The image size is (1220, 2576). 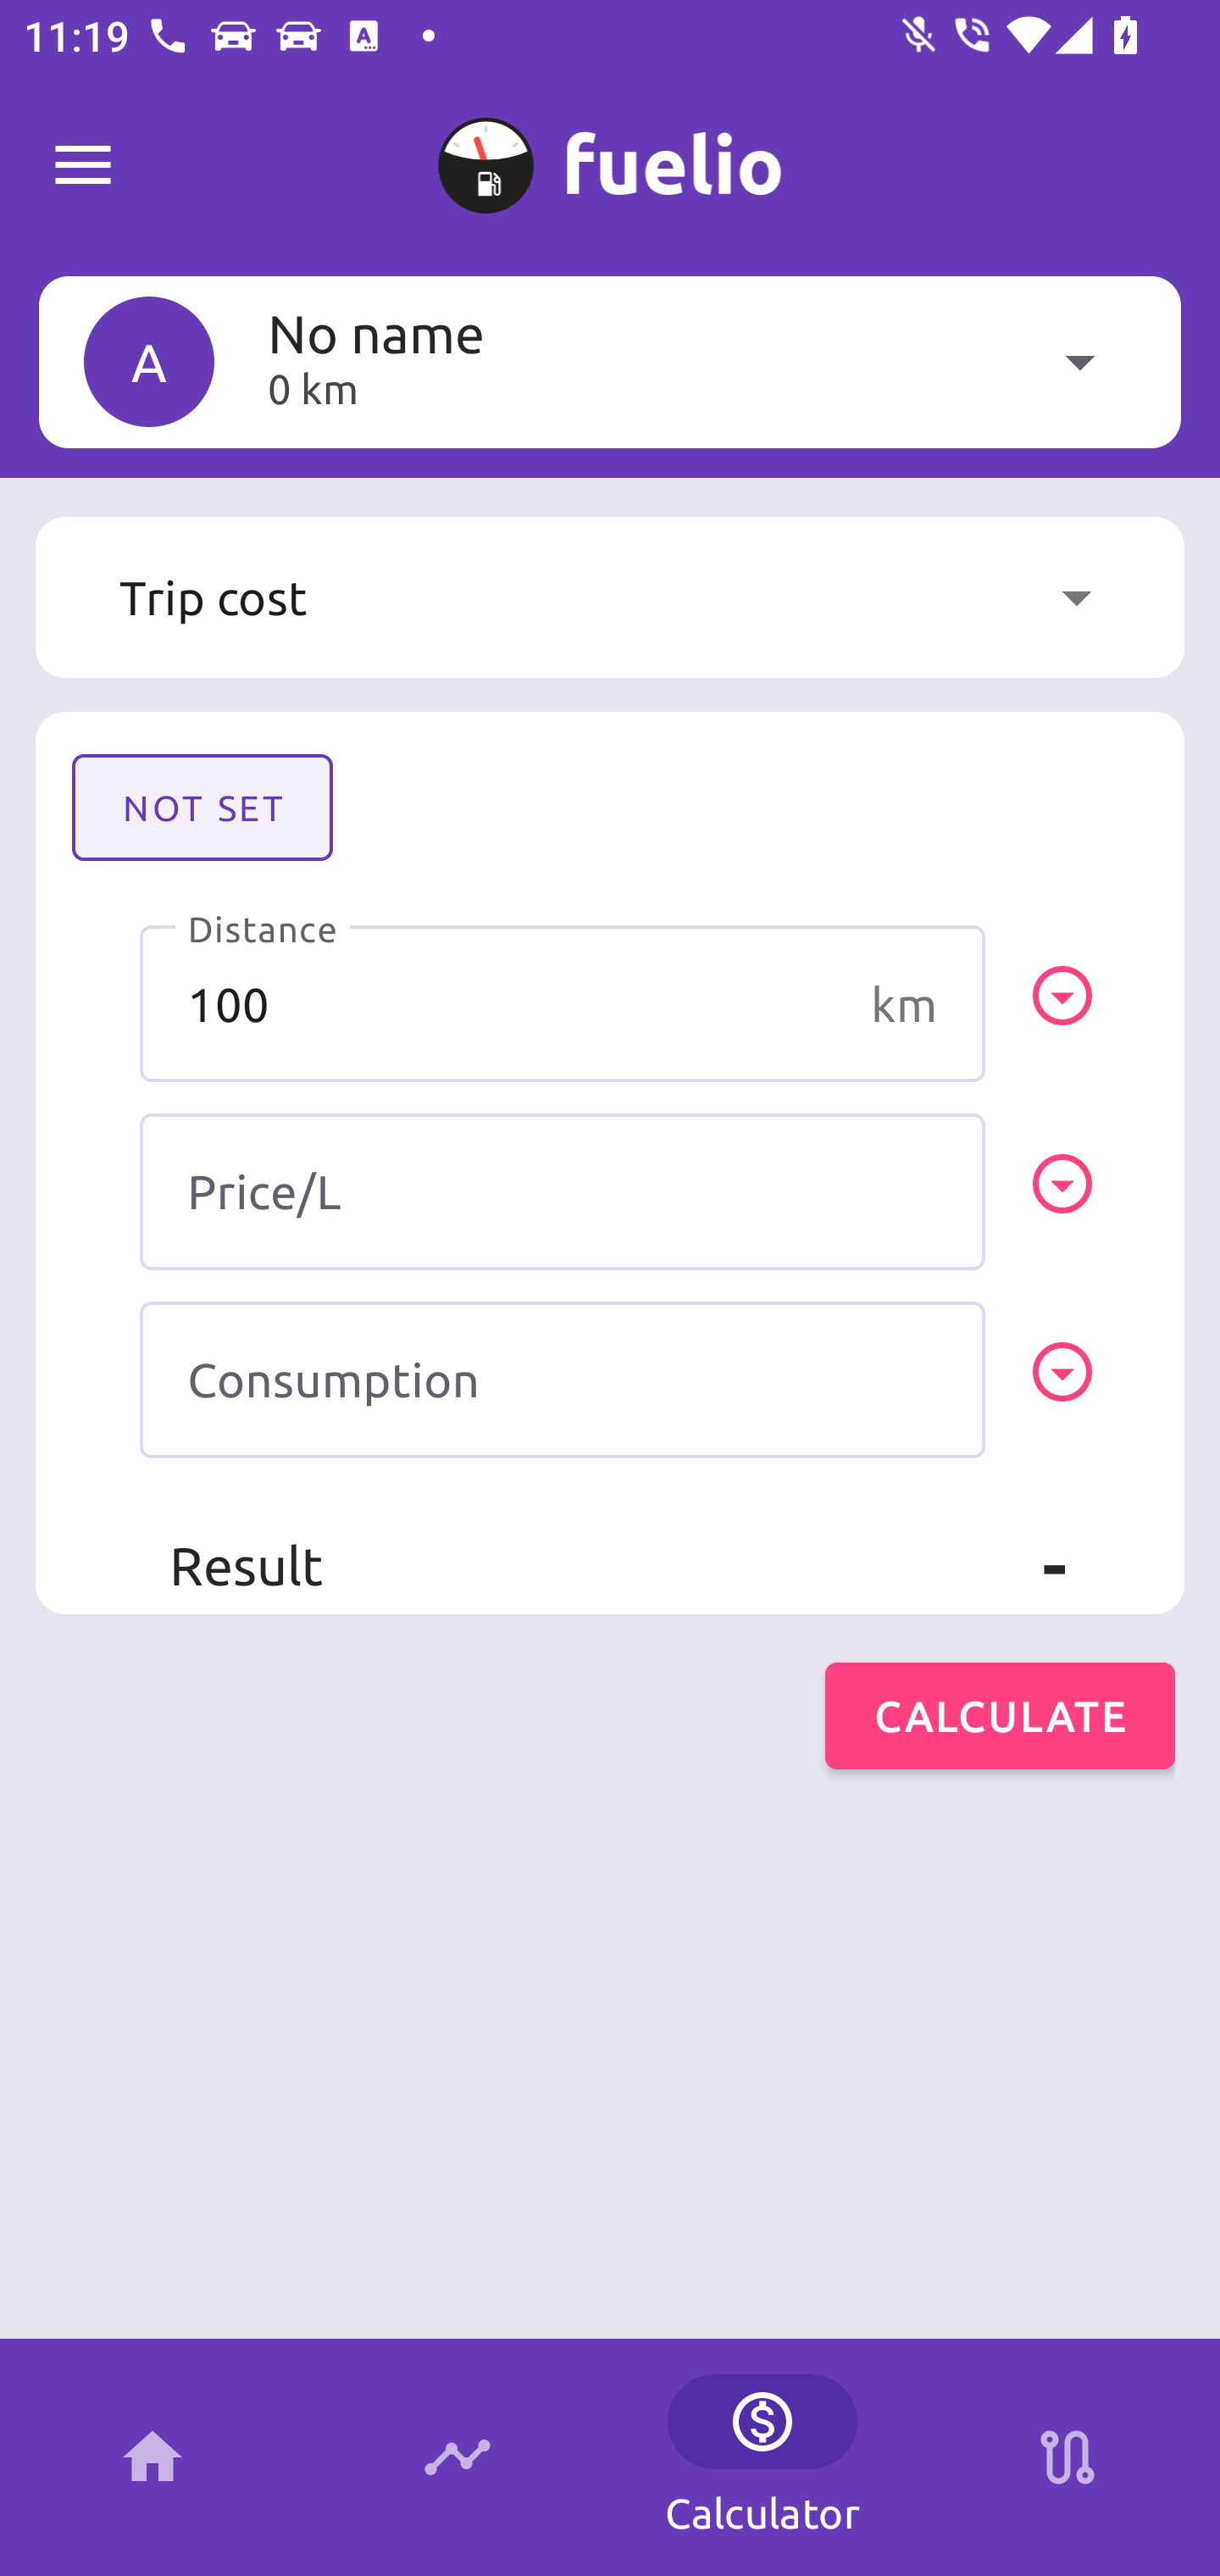 I want to click on NOT SET, so click(x=202, y=807).